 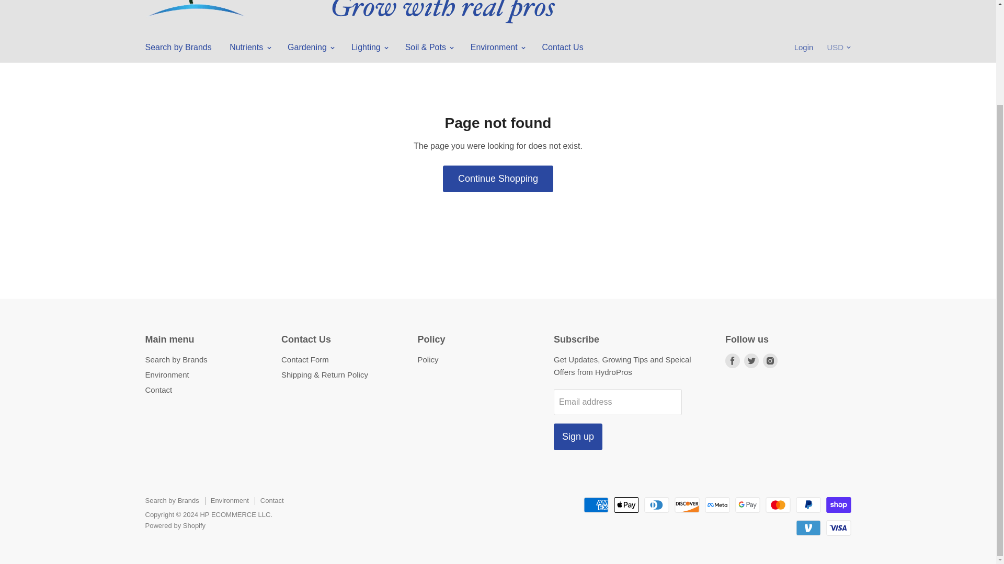 What do you see at coordinates (804, 48) in the screenshot?
I see `Login` at bounding box center [804, 48].